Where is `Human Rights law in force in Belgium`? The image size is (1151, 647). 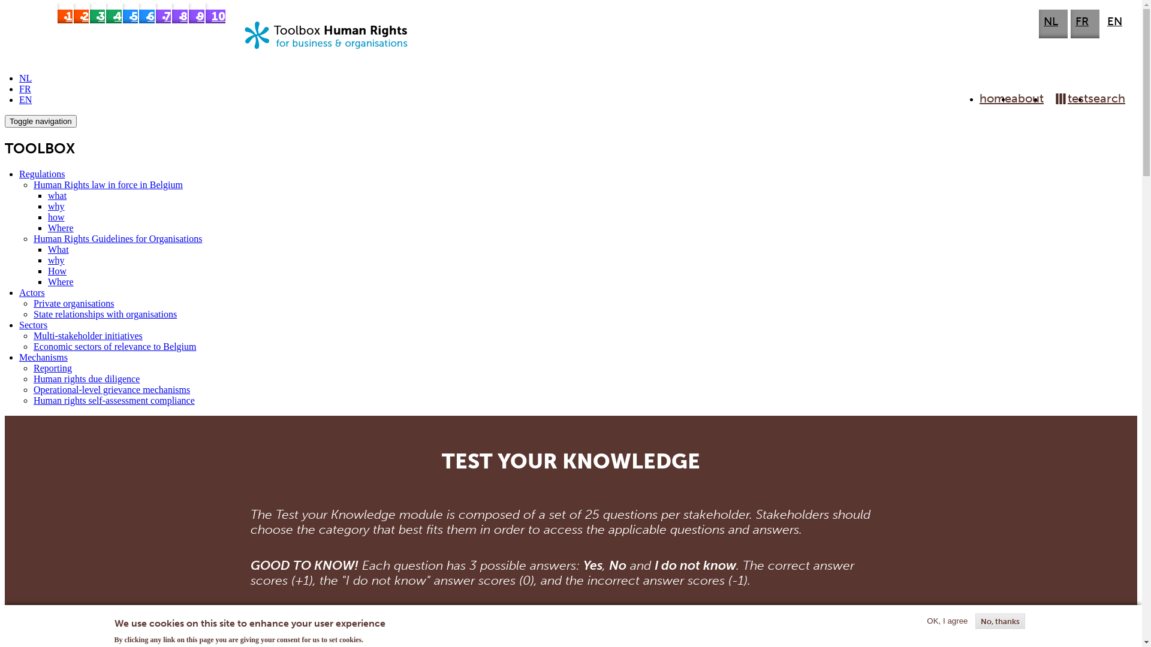 Human Rights law in force in Belgium is located at coordinates (65, 13).